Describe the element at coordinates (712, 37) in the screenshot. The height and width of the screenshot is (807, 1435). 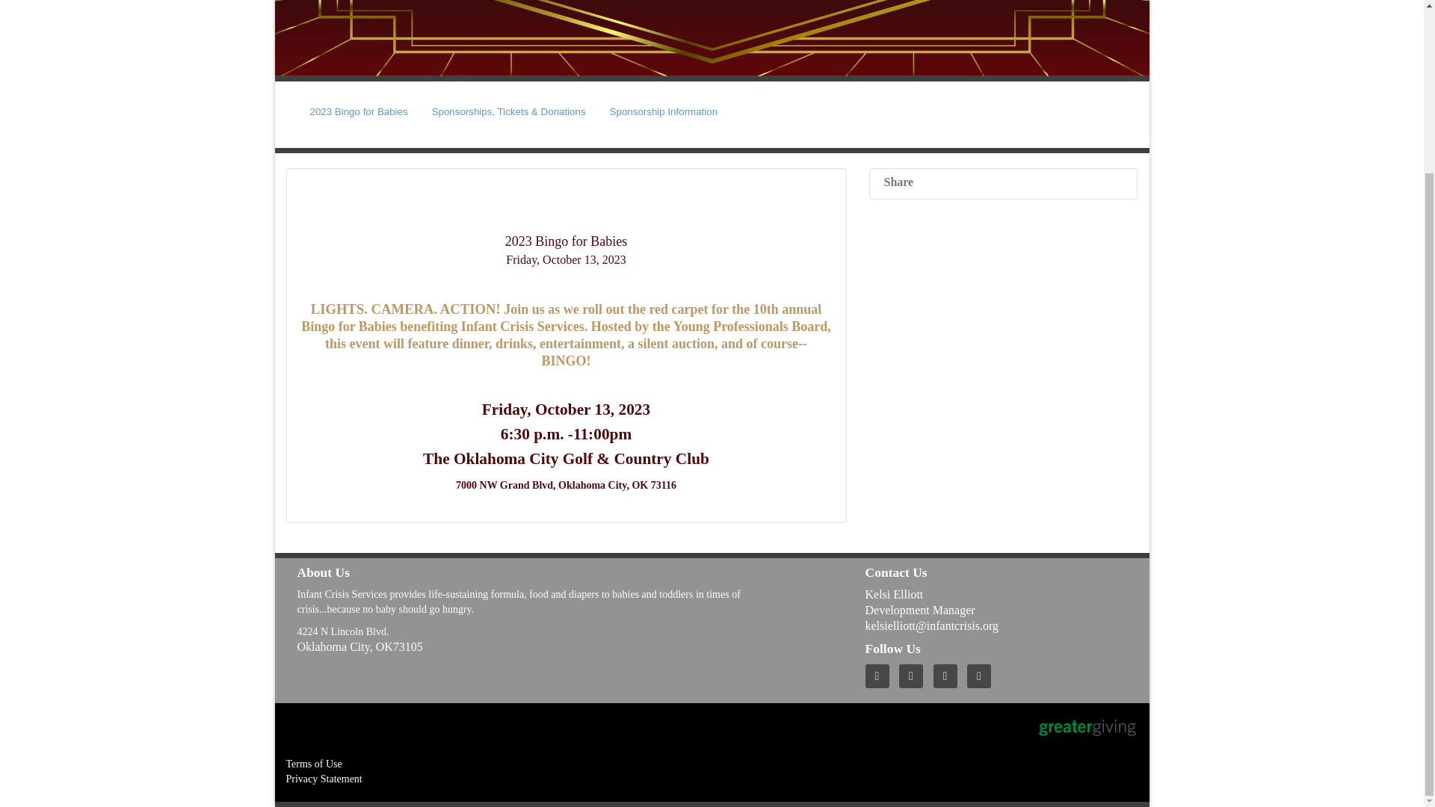
I see `Event Logo Image` at that location.